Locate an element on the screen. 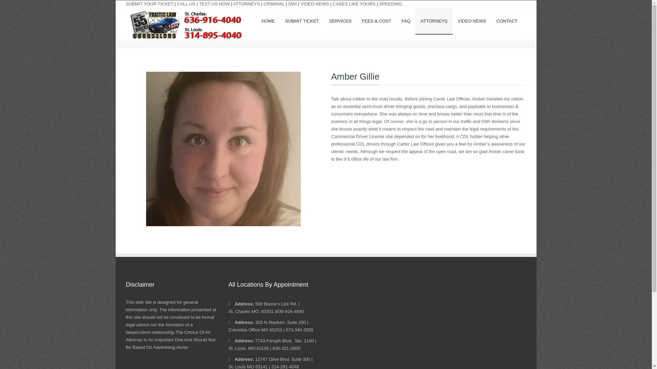 The image size is (657, 369). CRIMINAL is located at coordinates (274, 4).